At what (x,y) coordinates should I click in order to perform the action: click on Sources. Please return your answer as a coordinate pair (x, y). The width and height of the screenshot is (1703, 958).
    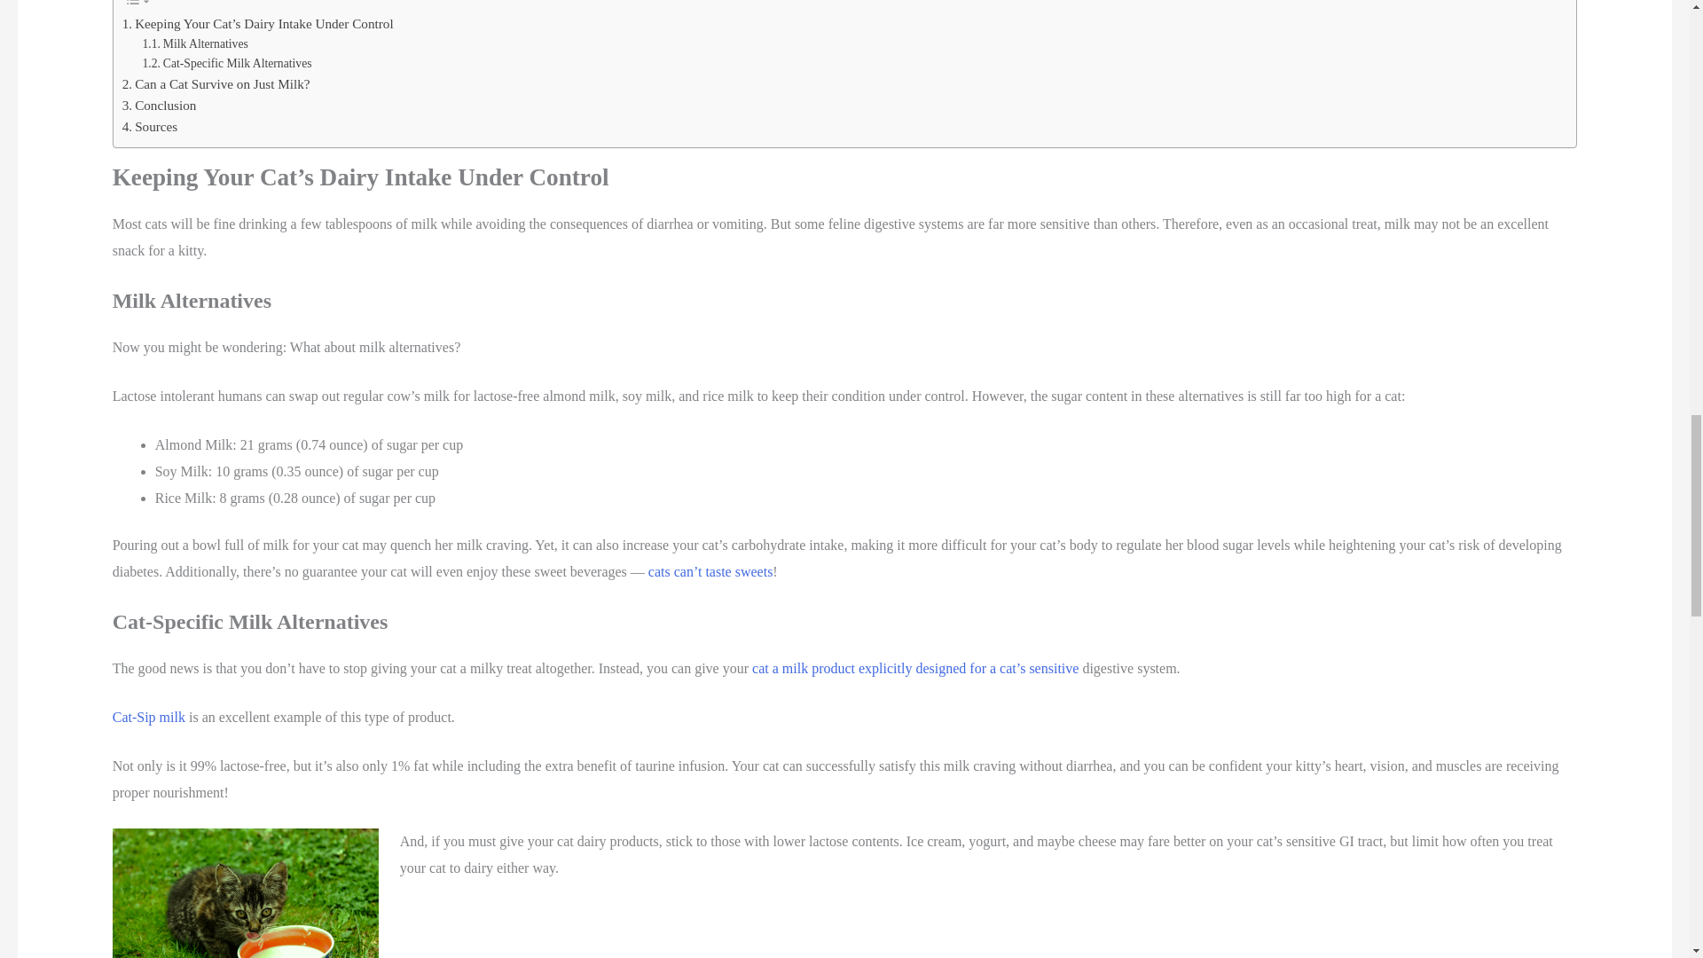
    Looking at the image, I should click on (151, 126).